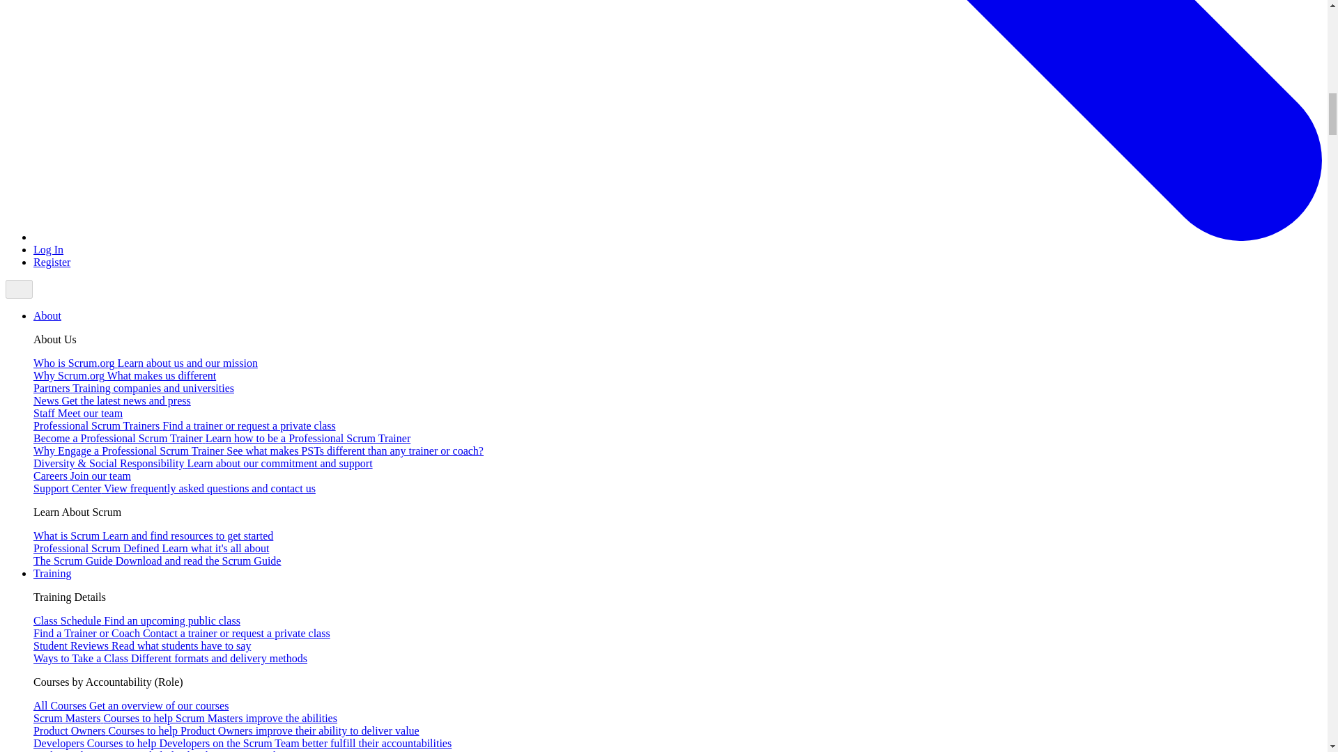  What do you see at coordinates (157, 561) in the screenshot?
I see `The Scrum Guide Download and read the Scrum Guide` at bounding box center [157, 561].